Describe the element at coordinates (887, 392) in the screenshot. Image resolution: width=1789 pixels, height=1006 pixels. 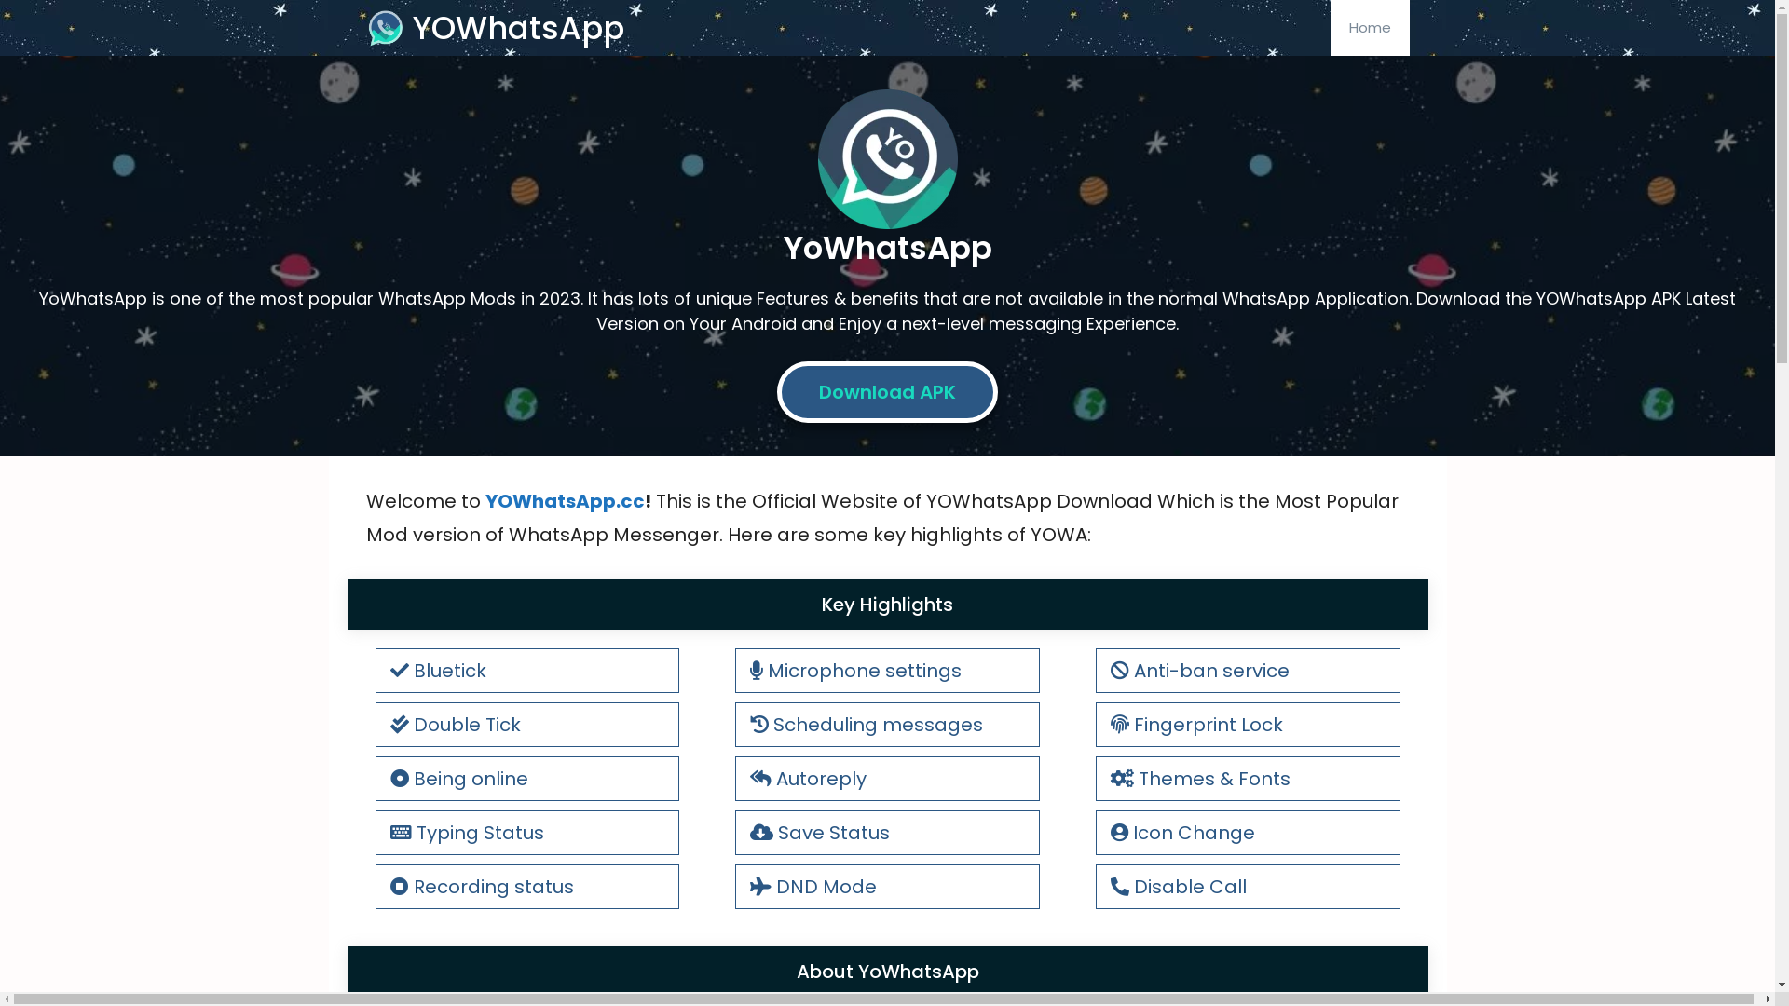
I see `Download APK` at that location.